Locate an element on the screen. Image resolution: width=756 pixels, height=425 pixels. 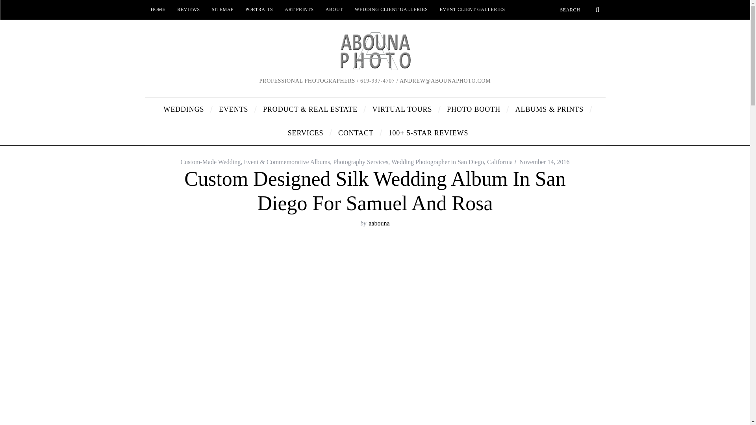
PHOTO BOOTH is located at coordinates (475, 109).